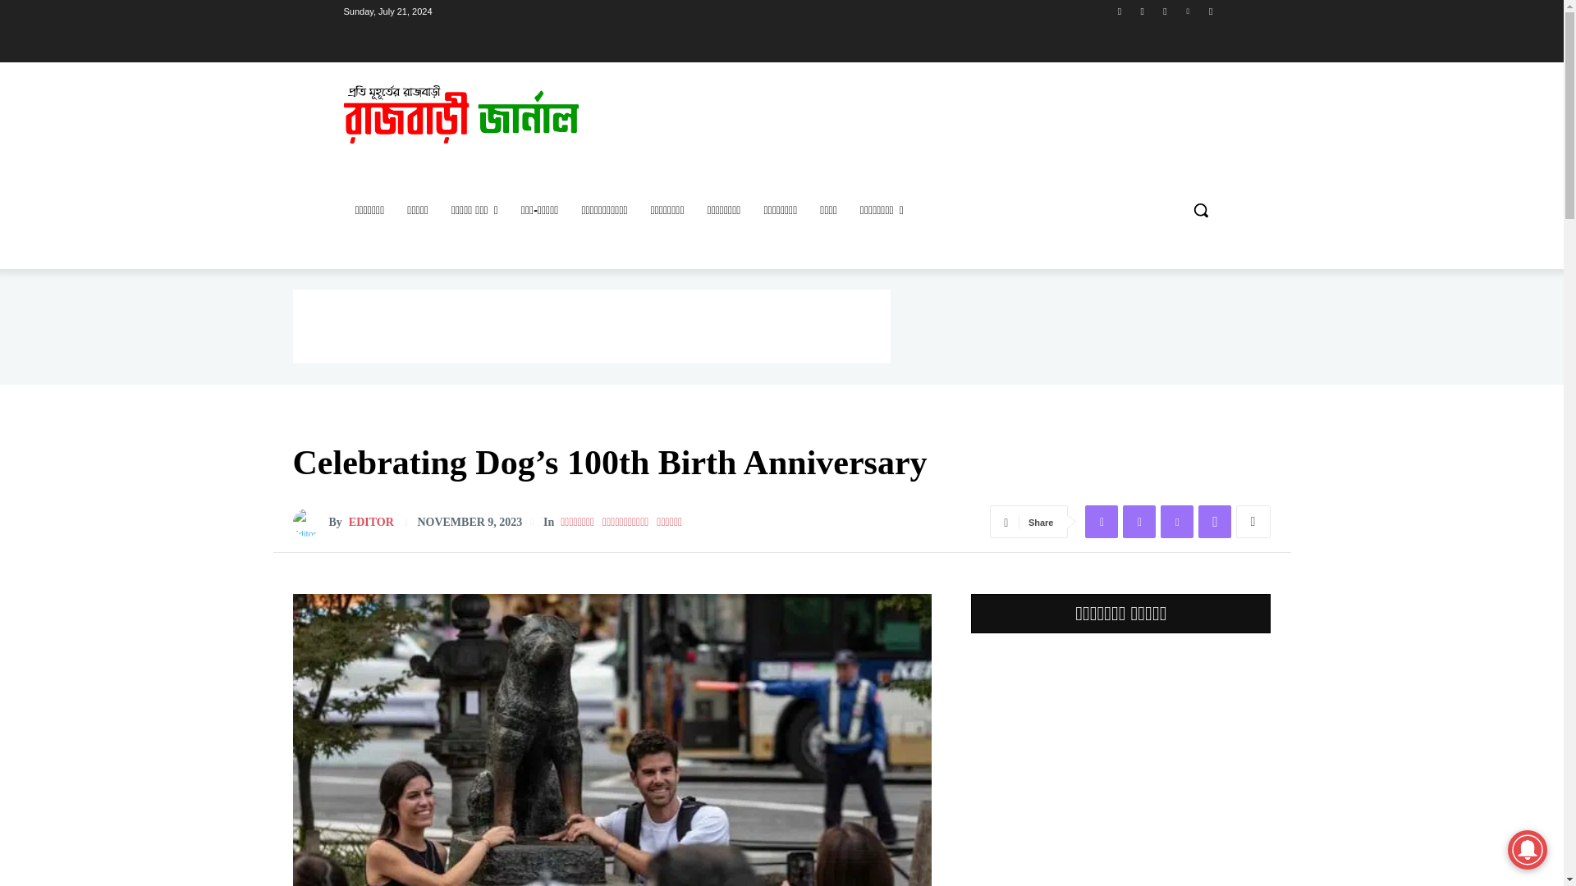 The image size is (1576, 886). What do you see at coordinates (1143, 11) in the screenshot?
I see `Instagram` at bounding box center [1143, 11].